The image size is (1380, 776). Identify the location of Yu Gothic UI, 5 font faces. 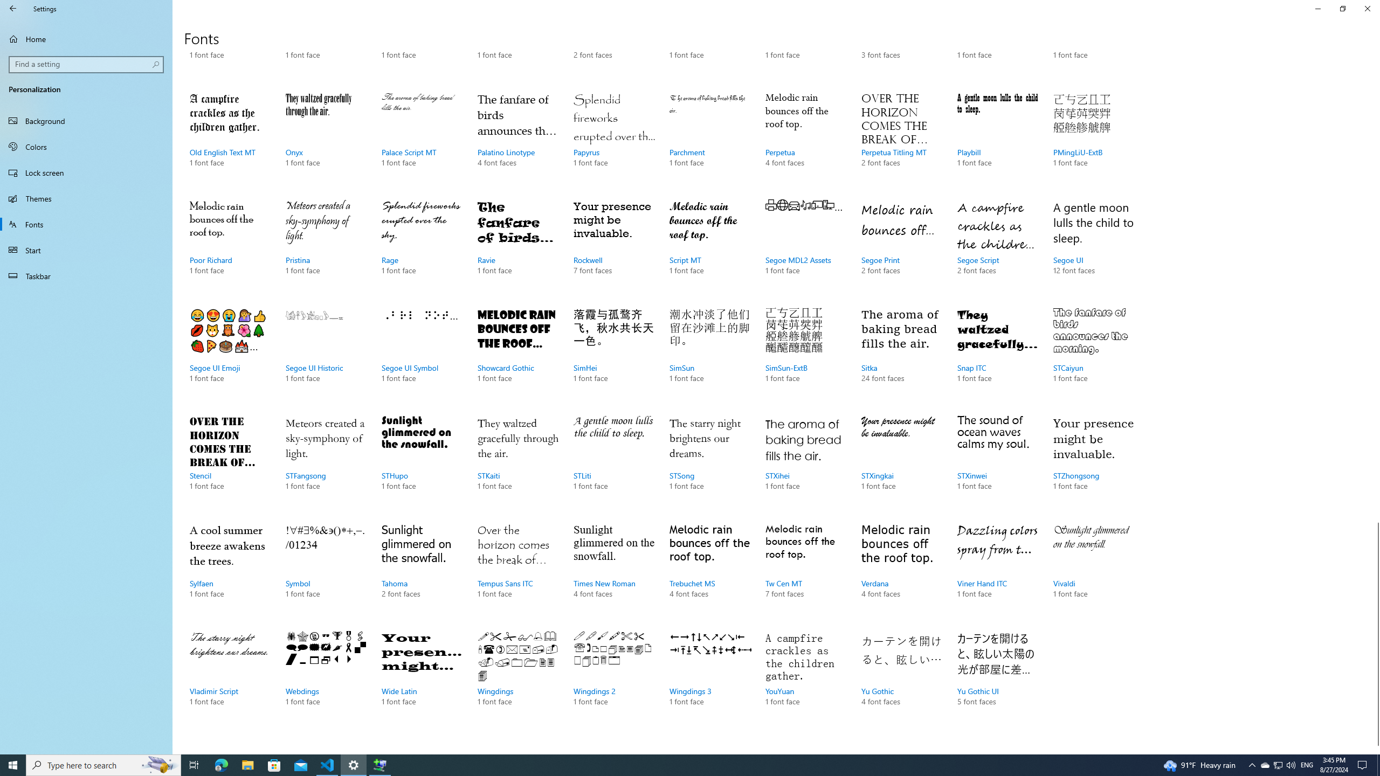
(997, 679).